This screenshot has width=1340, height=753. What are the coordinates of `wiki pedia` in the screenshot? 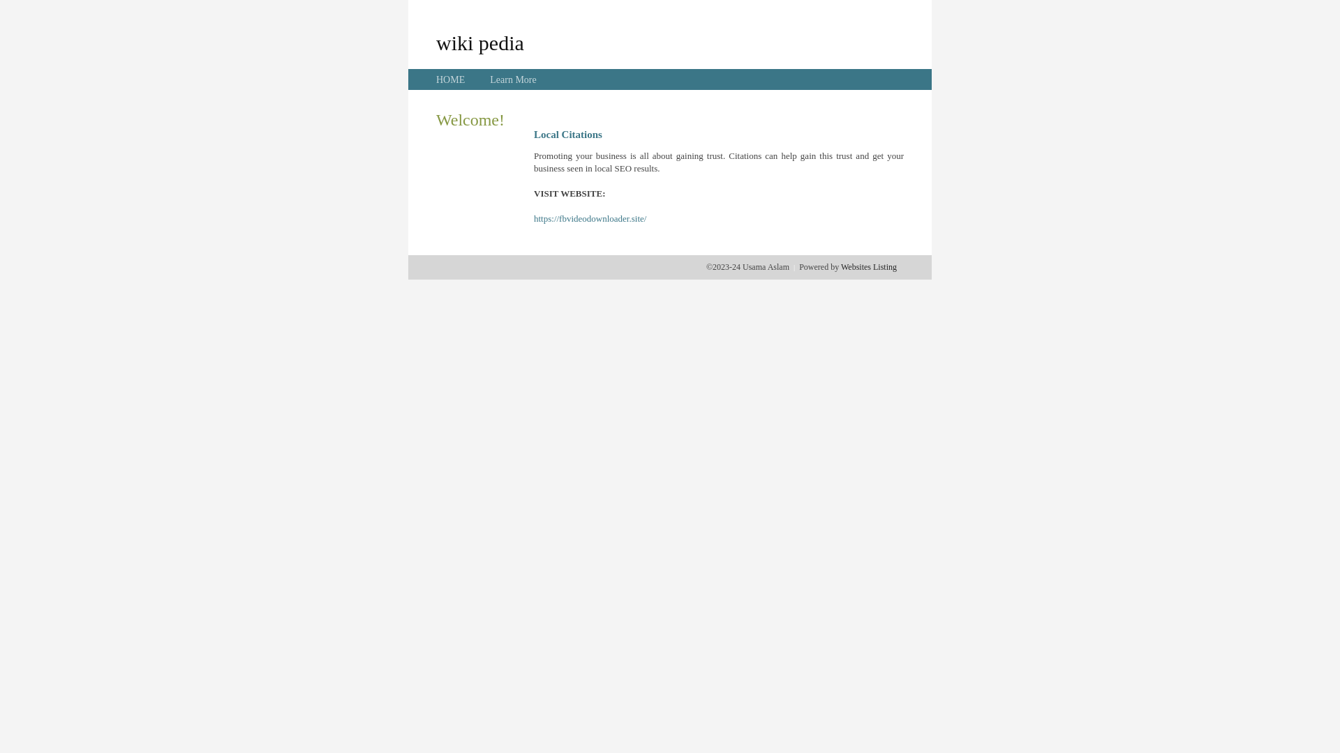 It's located at (480, 43).